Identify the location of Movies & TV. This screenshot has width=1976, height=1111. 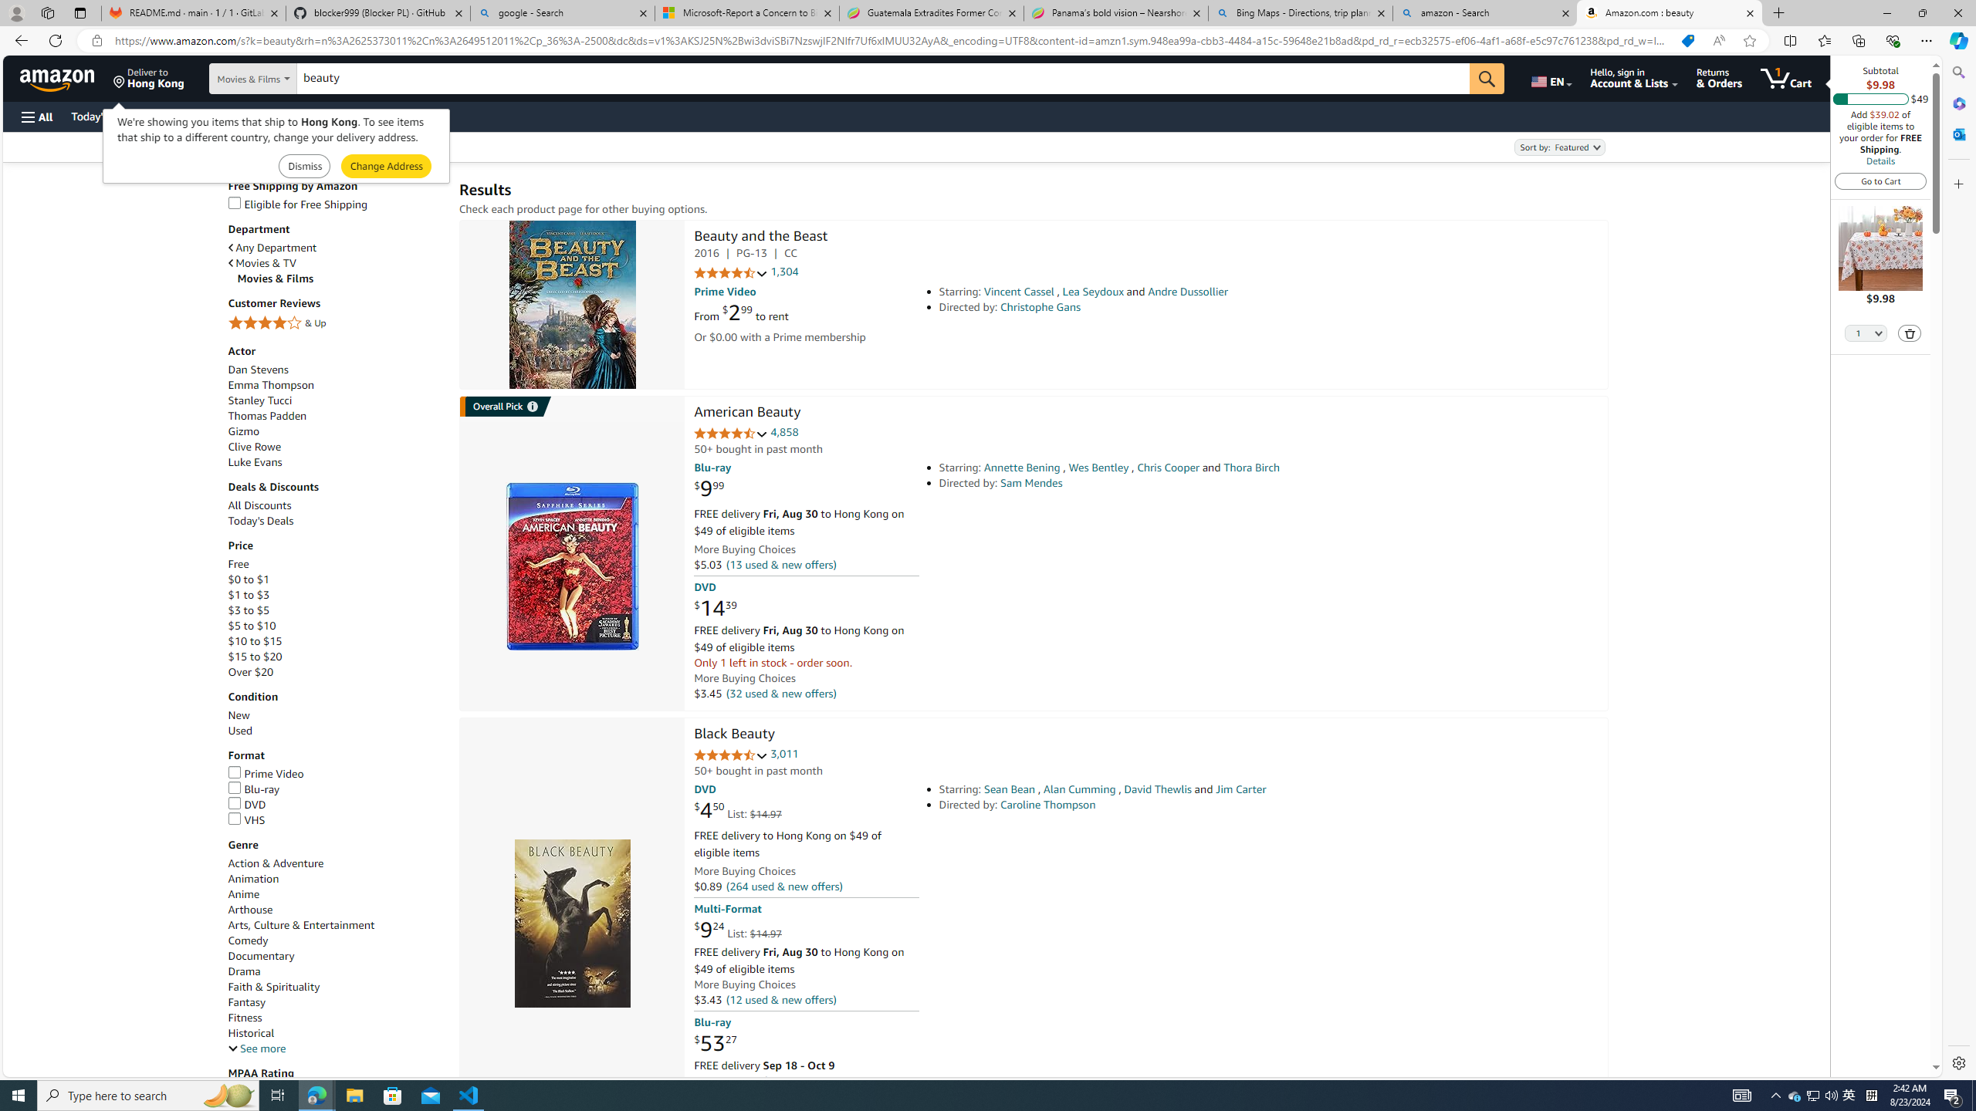
(336, 262).